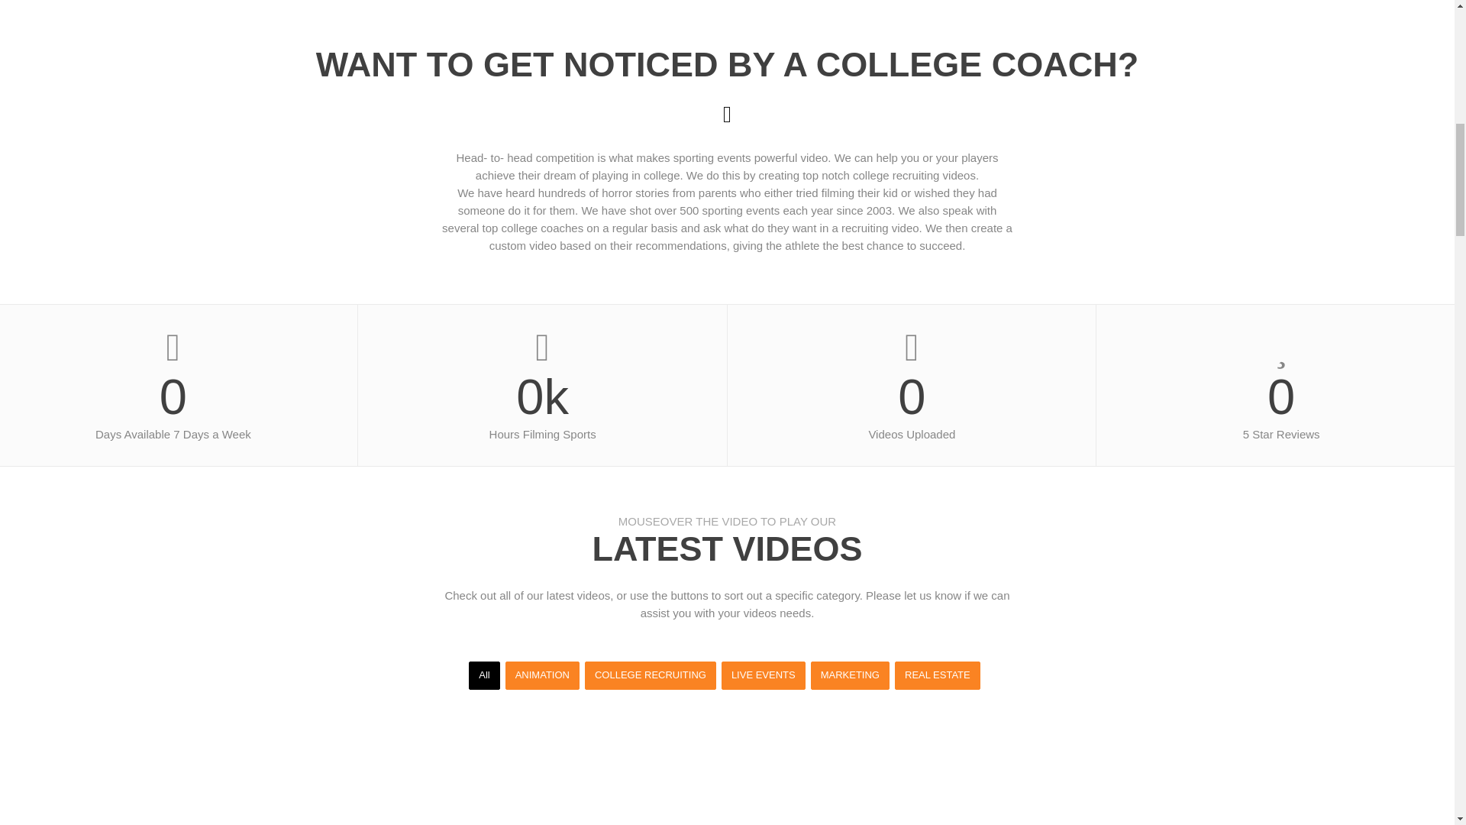  I want to click on REAL ESTATE, so click(938, 675).